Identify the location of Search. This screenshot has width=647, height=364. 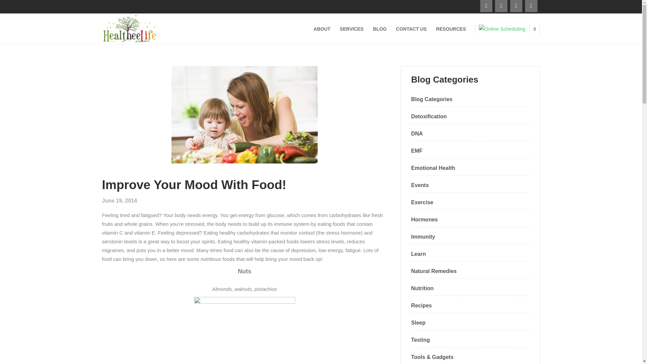
(521, 55).